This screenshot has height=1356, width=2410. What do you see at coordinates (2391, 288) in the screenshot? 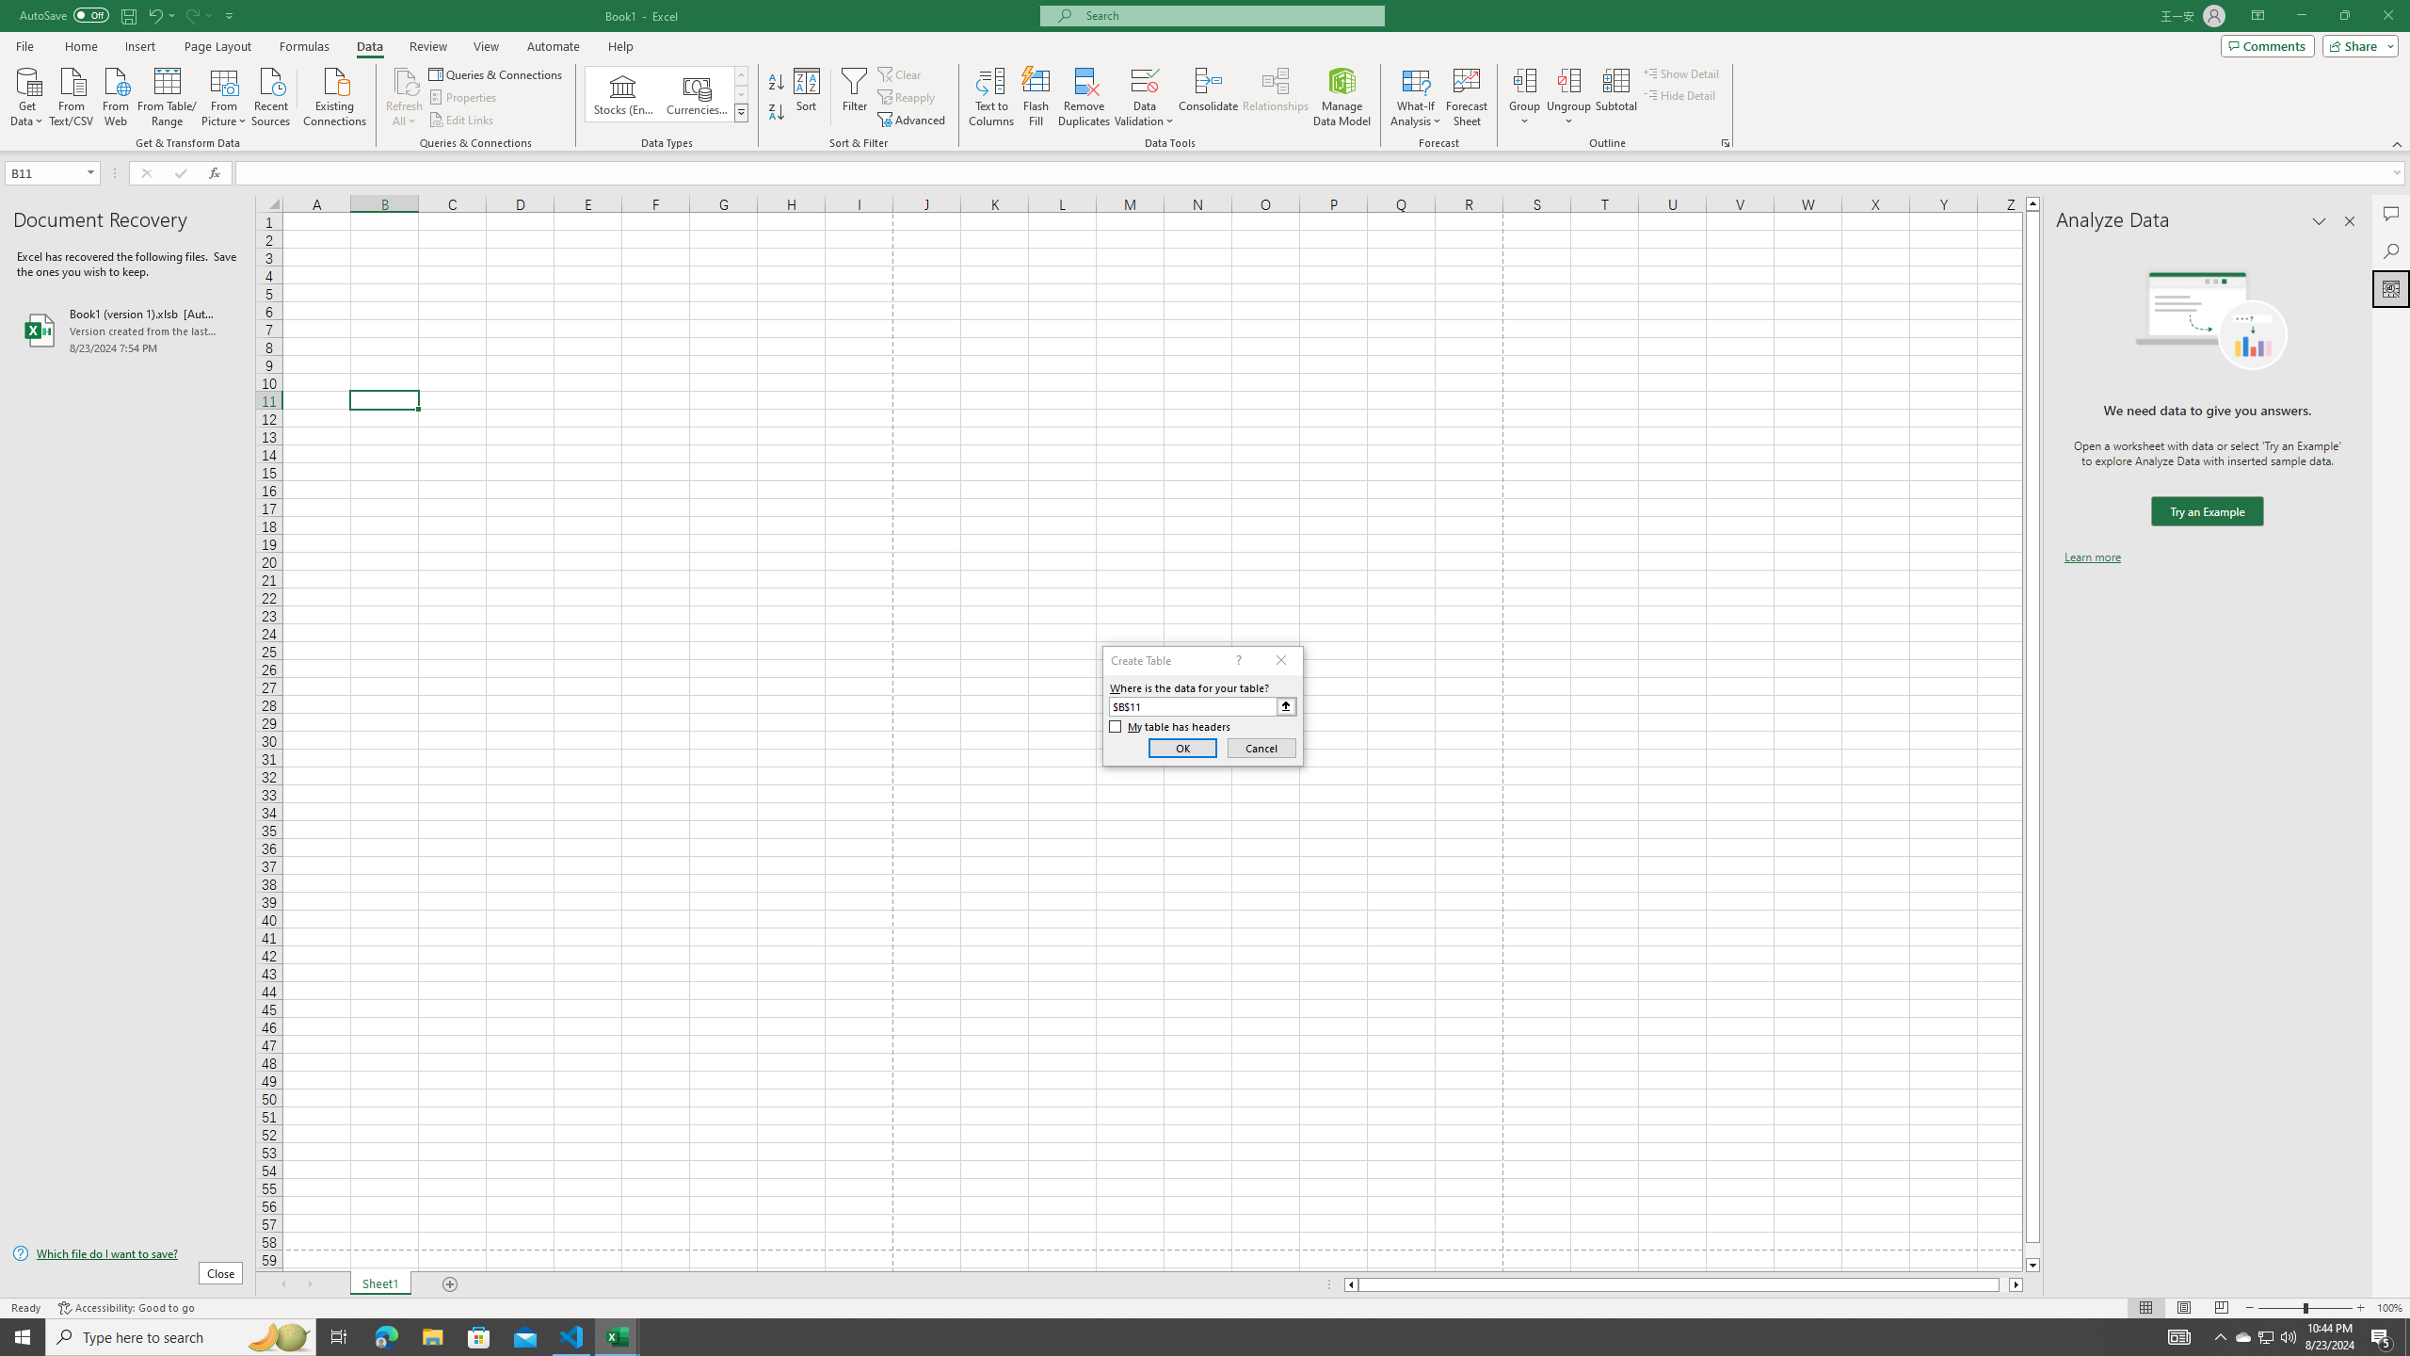
I see `Analyze Data` at bounding box center [2391, 288].